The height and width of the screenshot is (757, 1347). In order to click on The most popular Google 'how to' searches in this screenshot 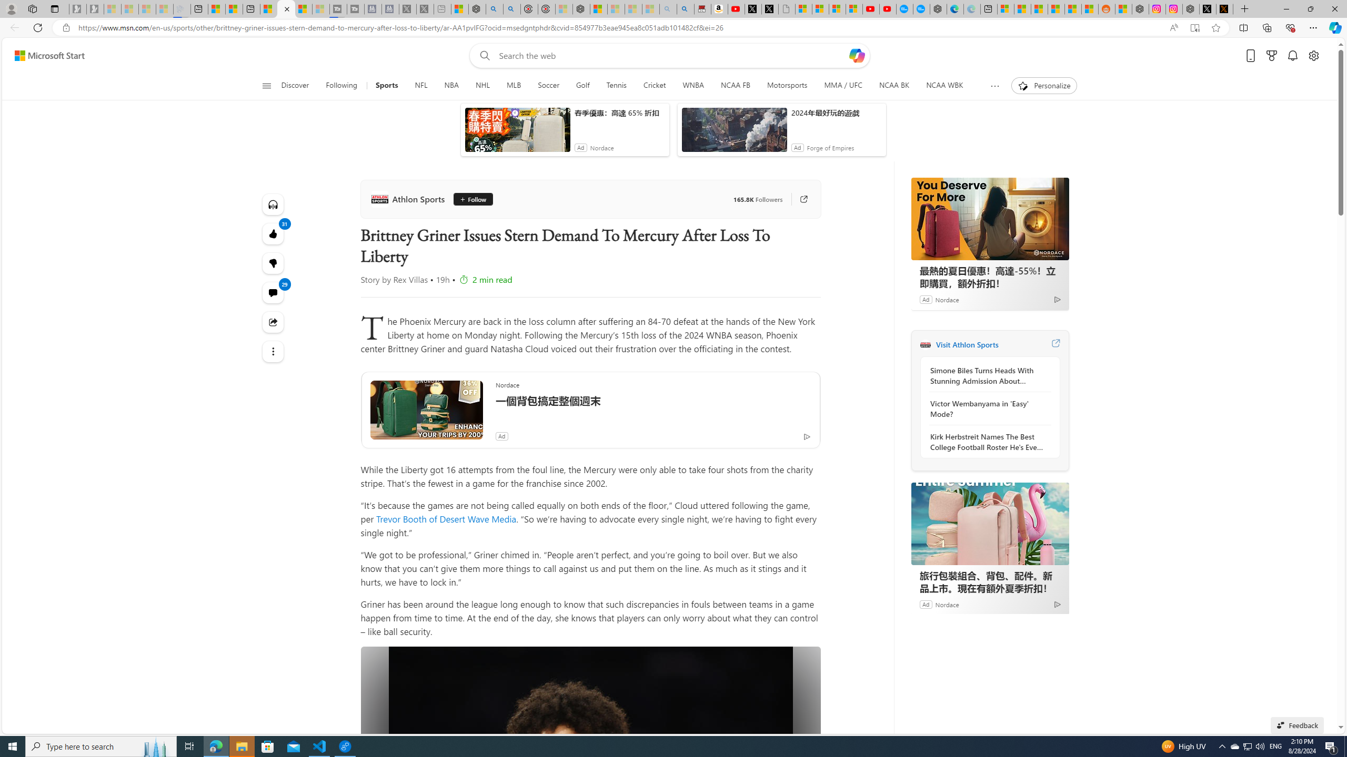, I will do `click(922, 9)`.